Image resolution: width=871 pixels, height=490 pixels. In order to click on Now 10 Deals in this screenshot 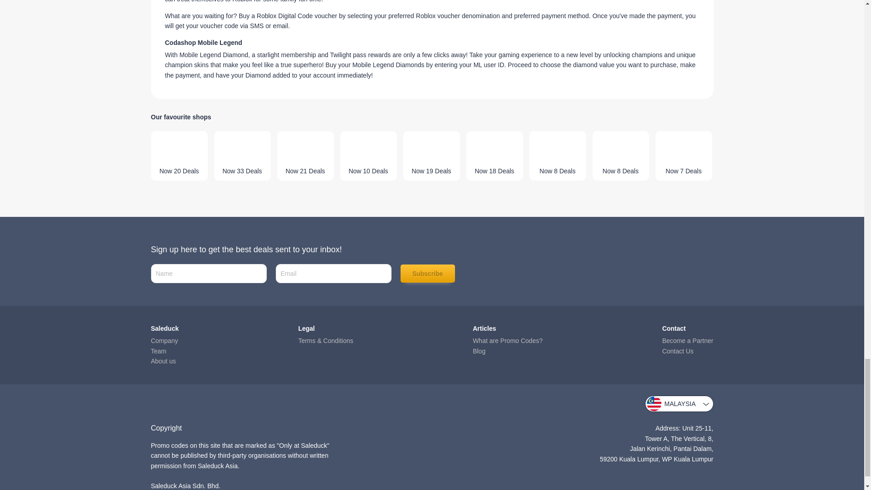, I will do `click(368, 156)`.